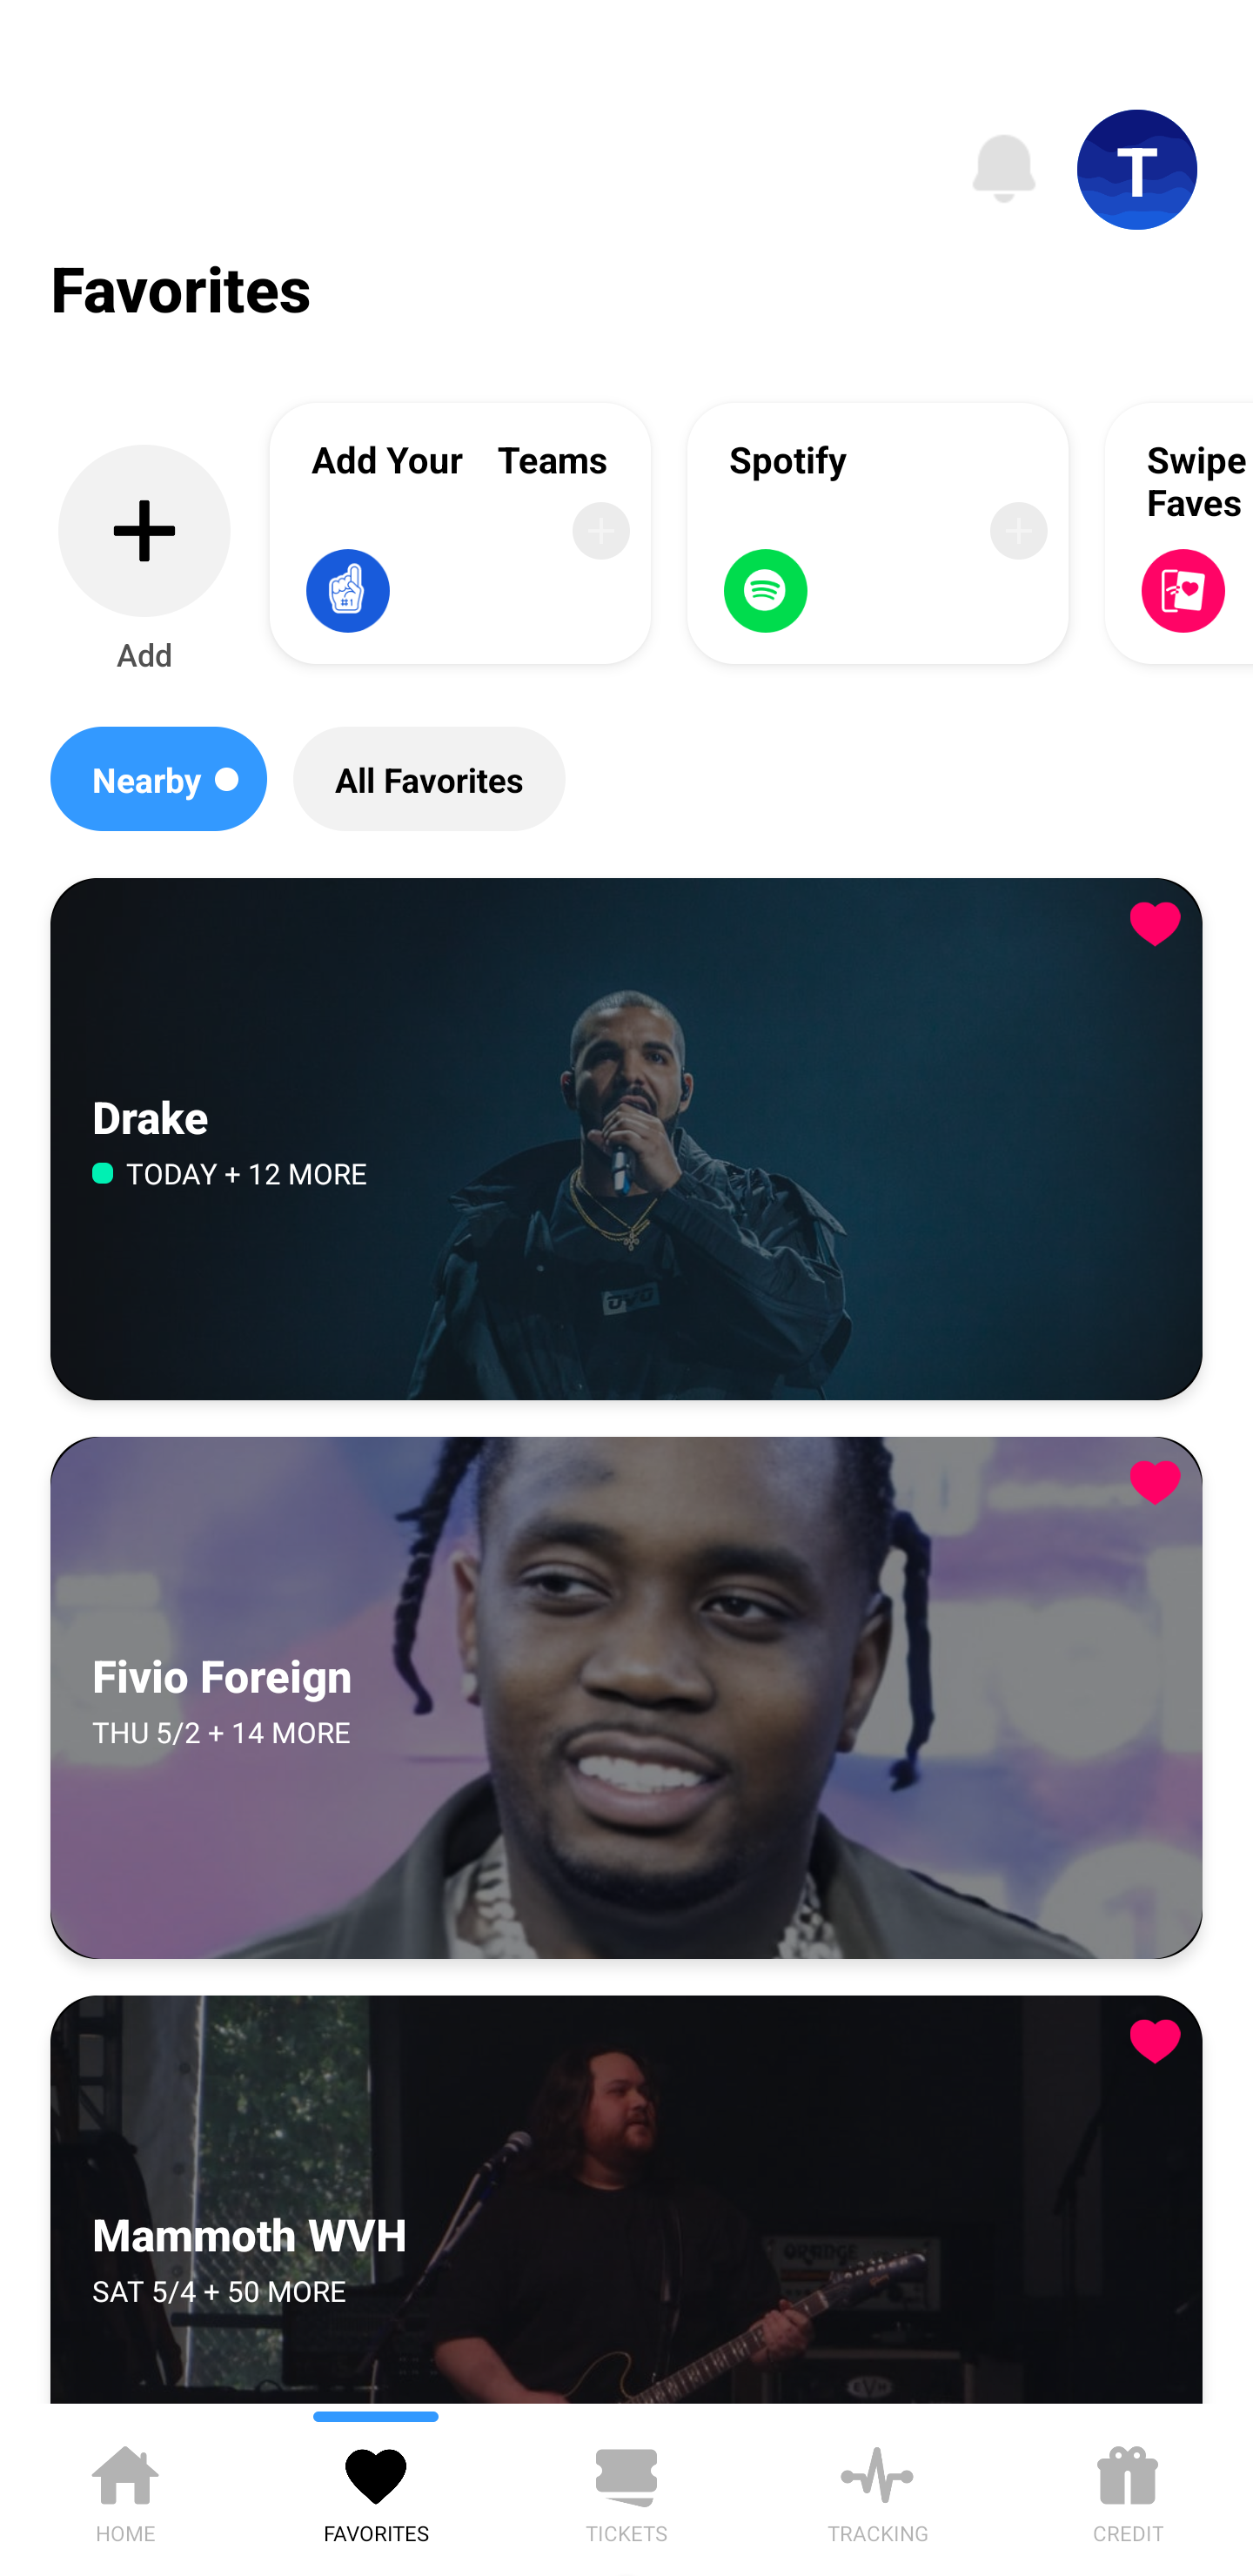 The height and width of the screenshot is (2576, 1253). Describe the element at coordinates (428, 779) in the screenshot. I see `All Favorites` at that location.